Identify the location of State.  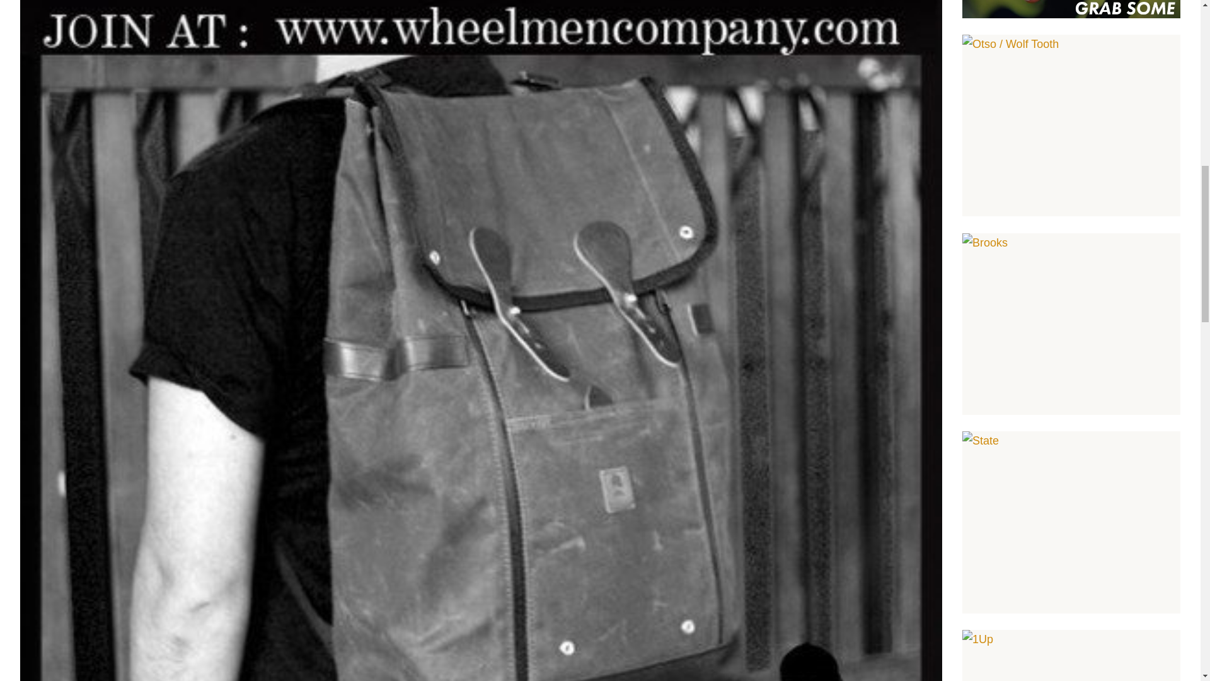
(1071, 522).